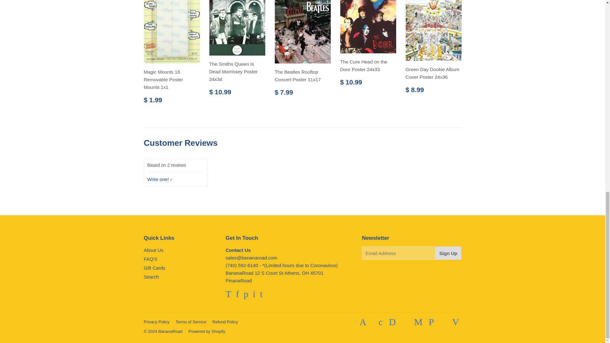 The image size is (610, 343). Describe the element at coordinates (449, 253) in the screenshot. I see `Sign Up` at that location.